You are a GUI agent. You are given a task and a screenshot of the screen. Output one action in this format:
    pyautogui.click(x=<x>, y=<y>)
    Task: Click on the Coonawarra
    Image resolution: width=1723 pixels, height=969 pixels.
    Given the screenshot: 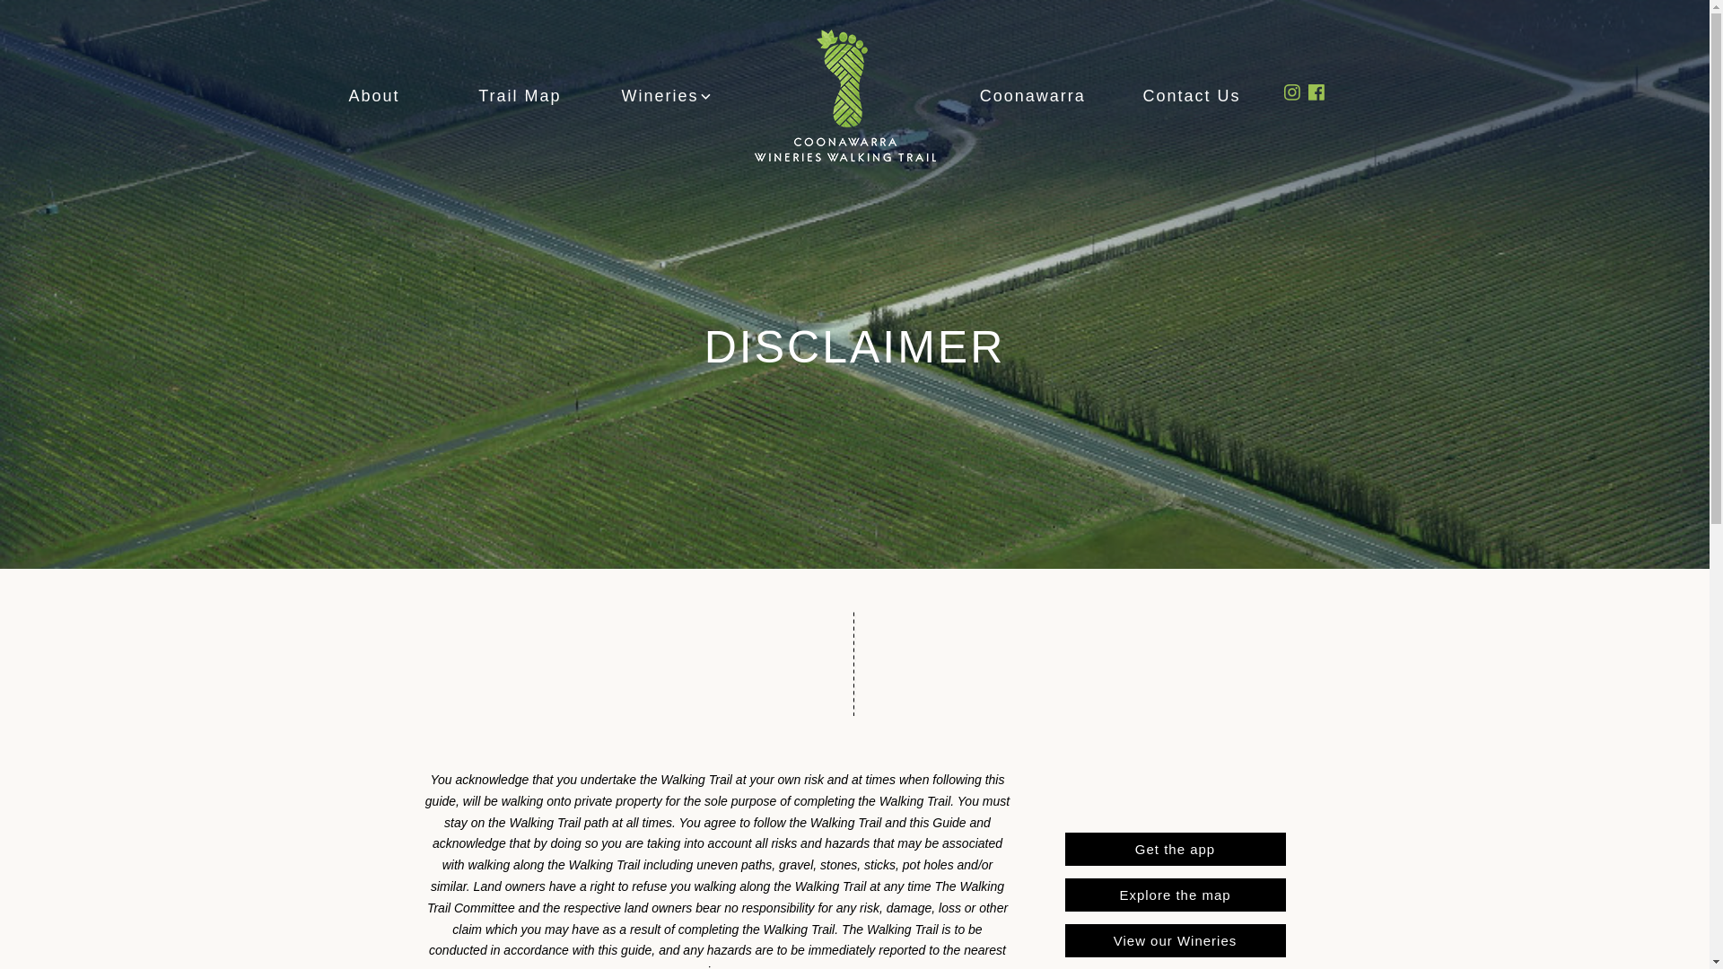 What is the action you would take?
    pyautogui.click(x=1033, y=95)
    